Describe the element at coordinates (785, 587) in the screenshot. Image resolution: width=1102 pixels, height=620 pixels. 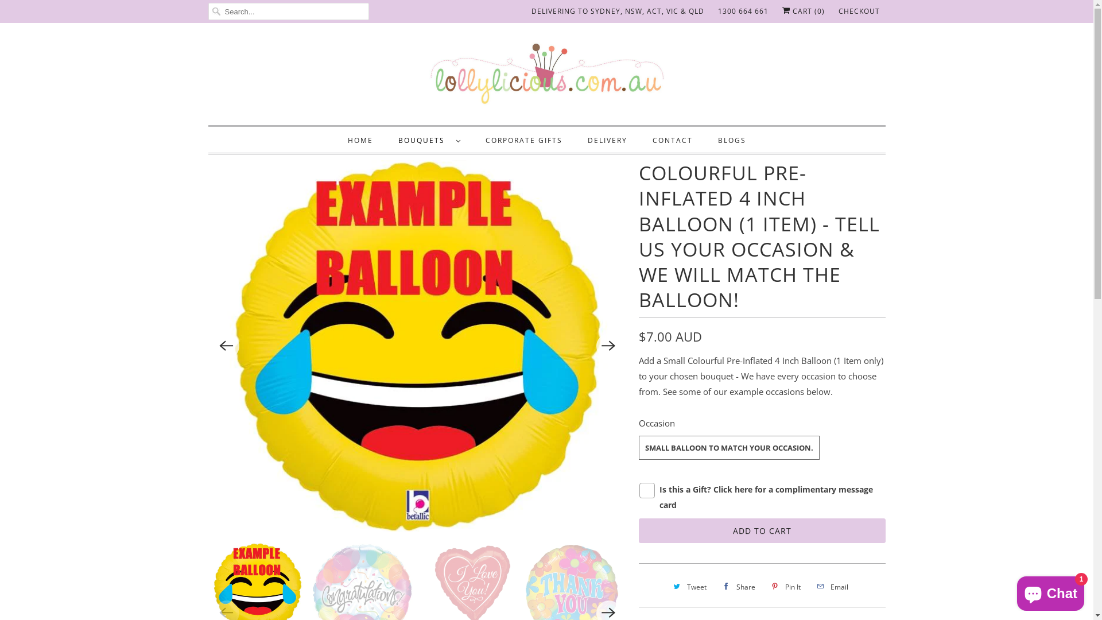
I see `Pin It` at that location.